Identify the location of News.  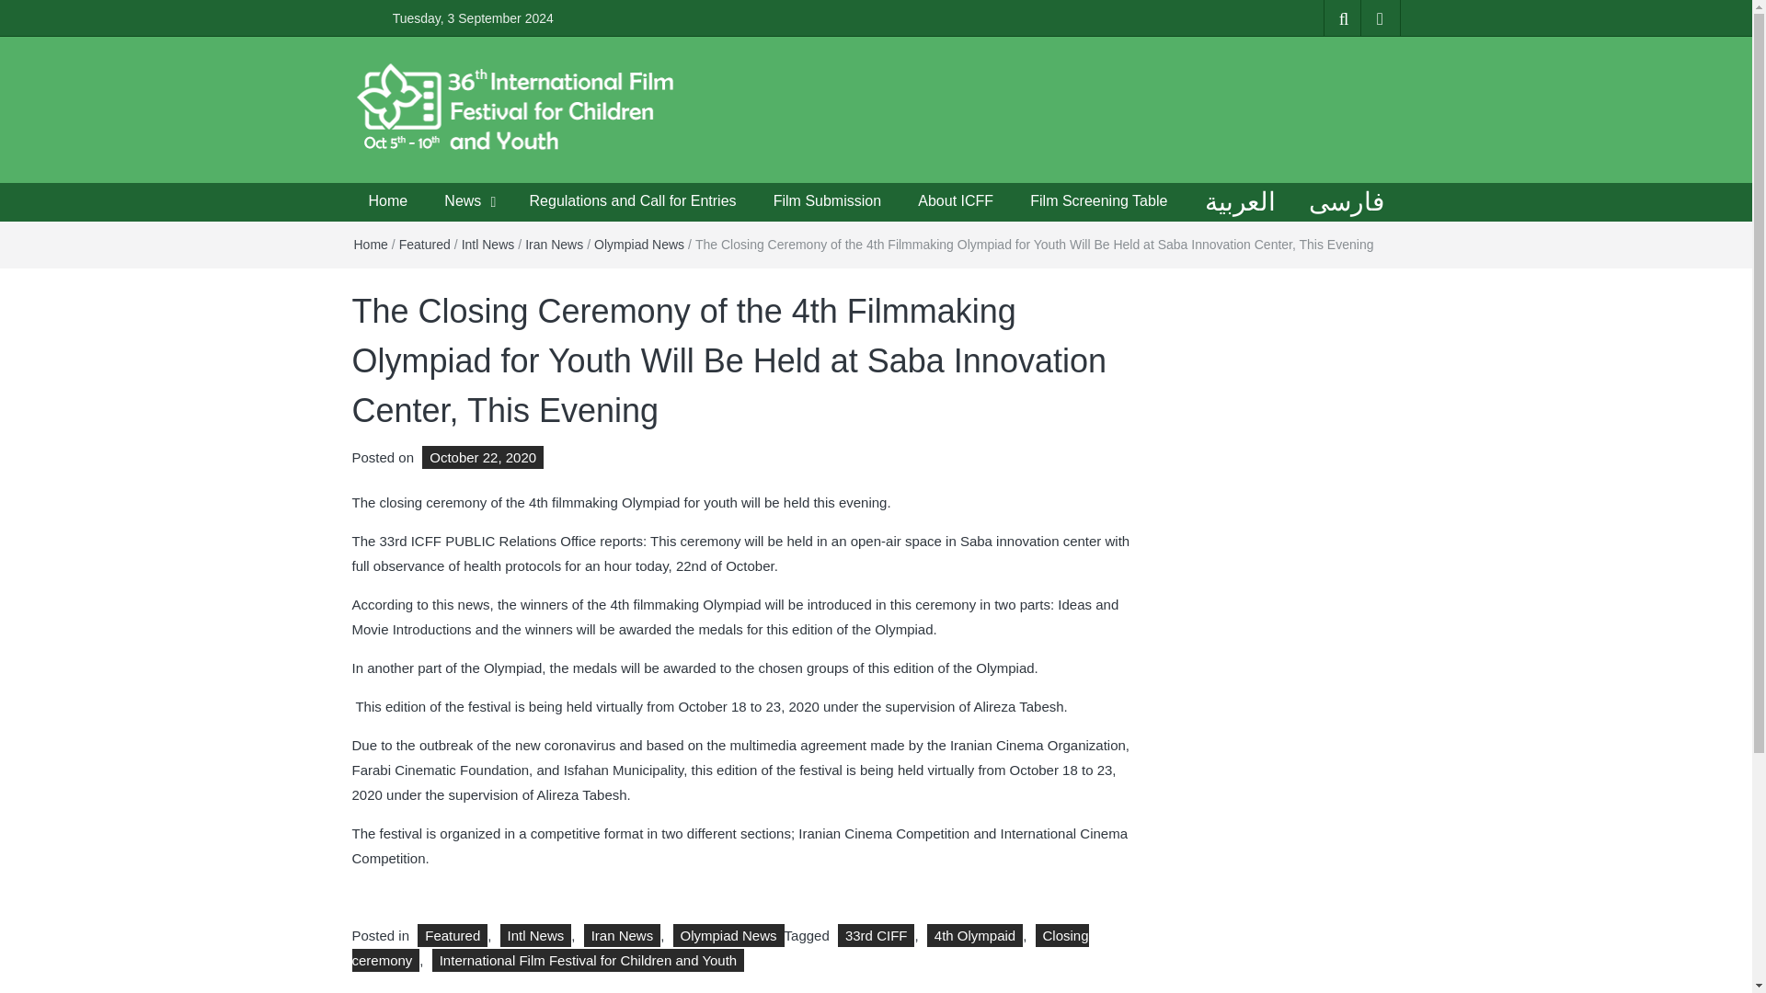
(462, 200).